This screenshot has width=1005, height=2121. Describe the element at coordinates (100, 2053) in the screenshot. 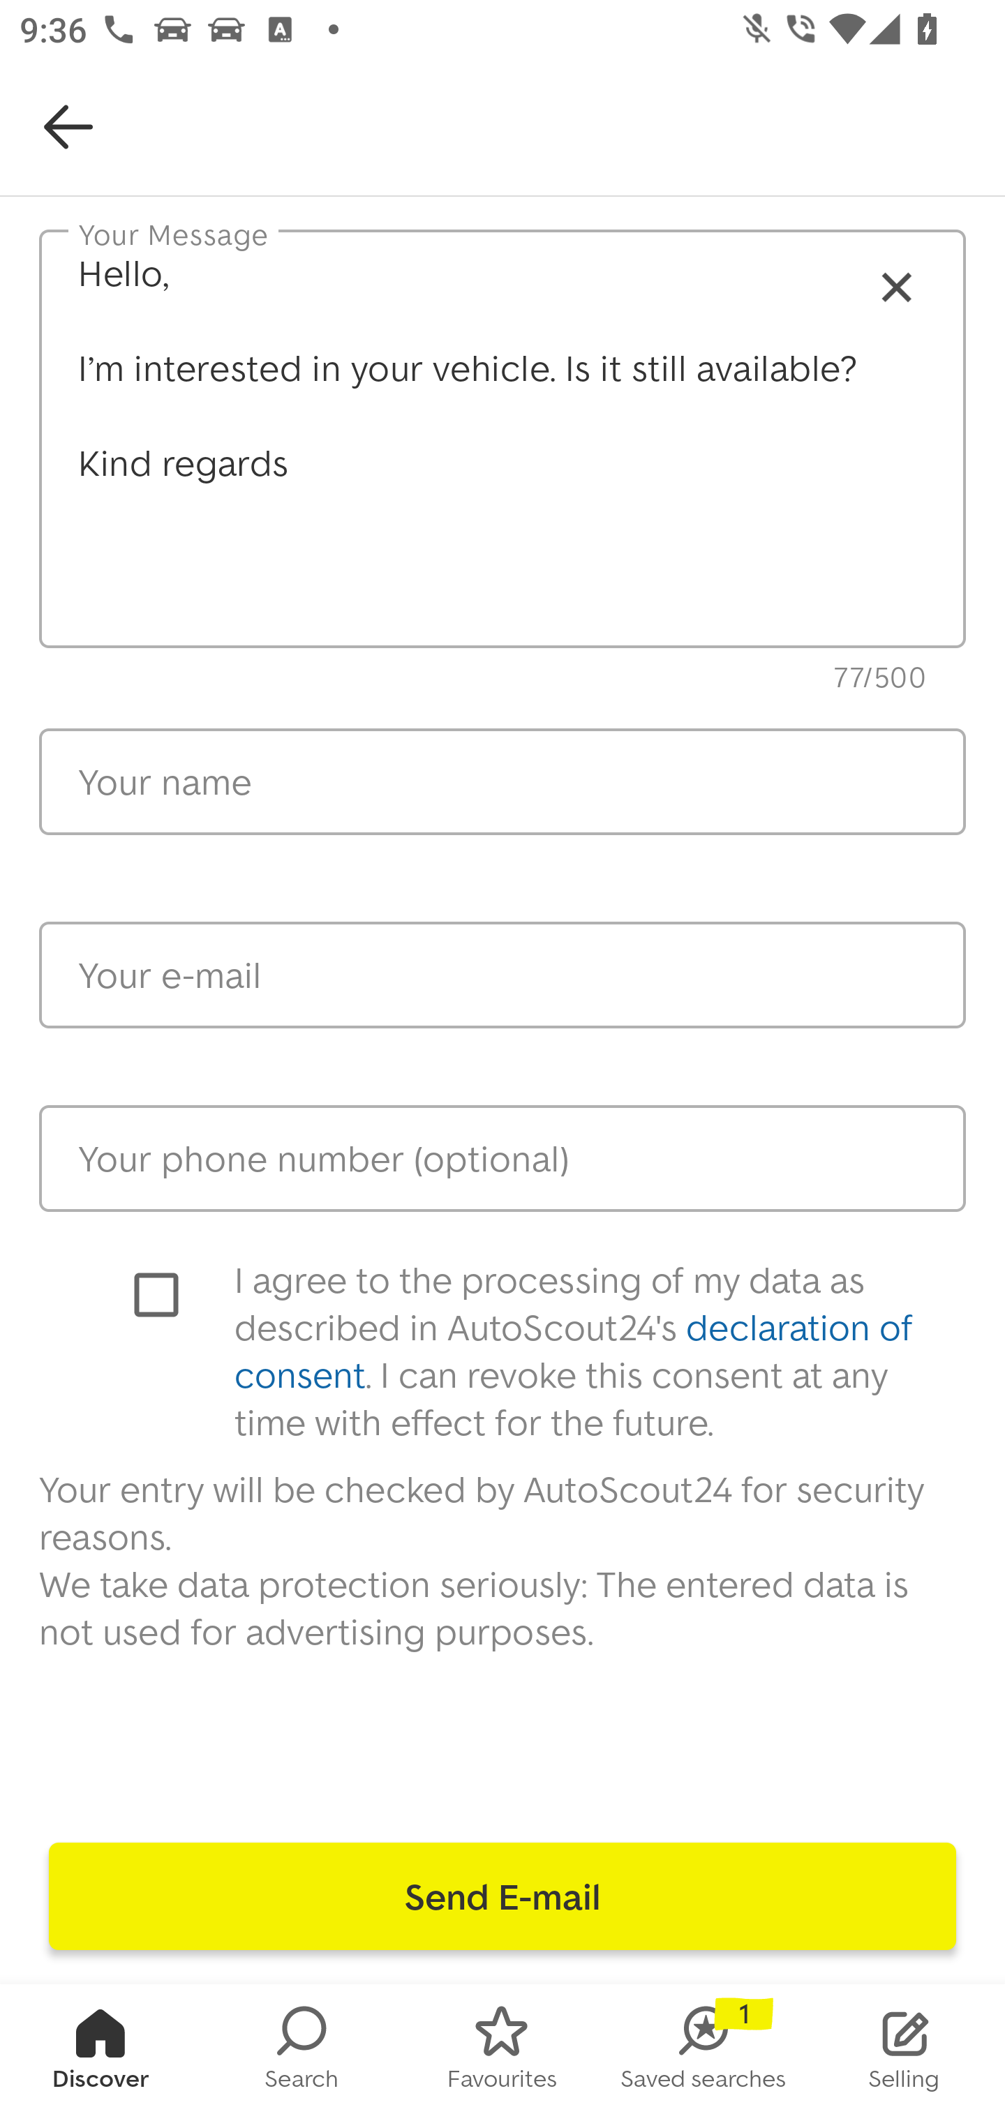

I see `HOMESCREEN Discover` at that location.